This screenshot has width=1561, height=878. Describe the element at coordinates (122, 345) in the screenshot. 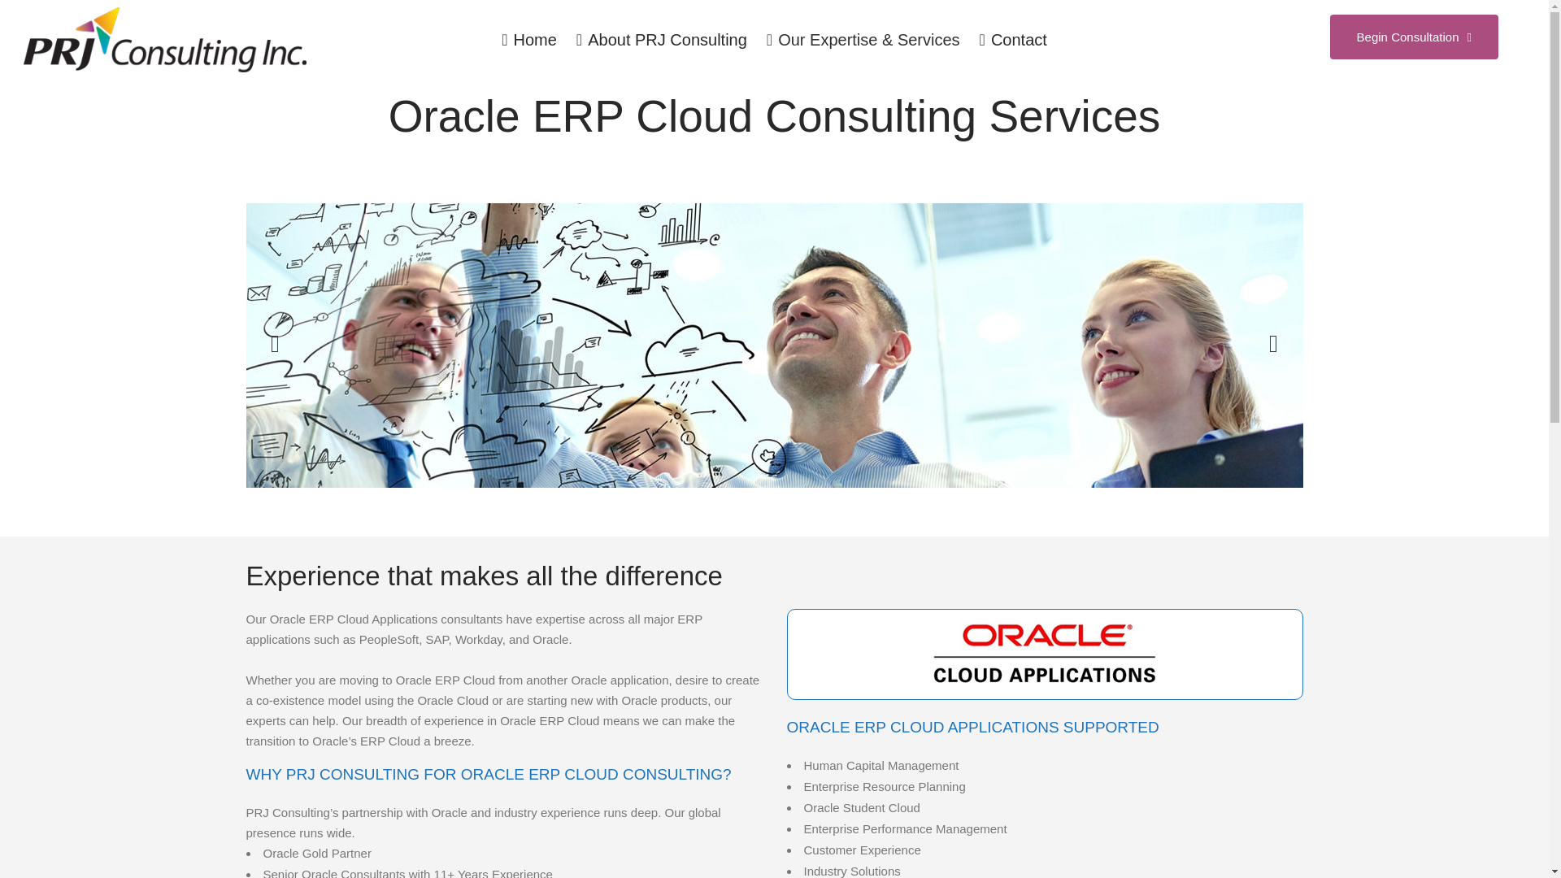

I see `oracle-erp-cloud` at that location.